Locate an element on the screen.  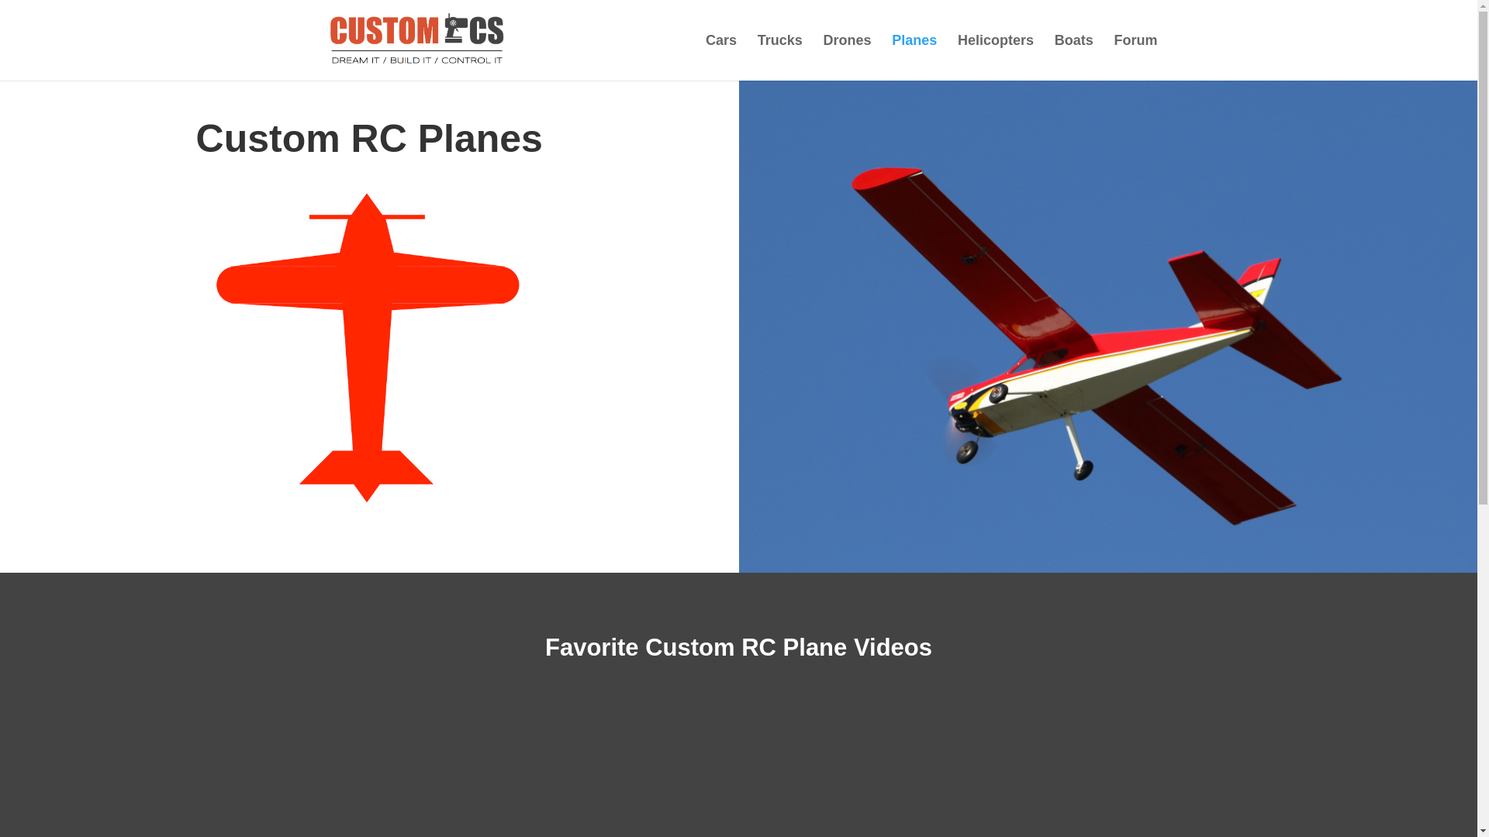
Forum is located at coordinates (1135, 57).